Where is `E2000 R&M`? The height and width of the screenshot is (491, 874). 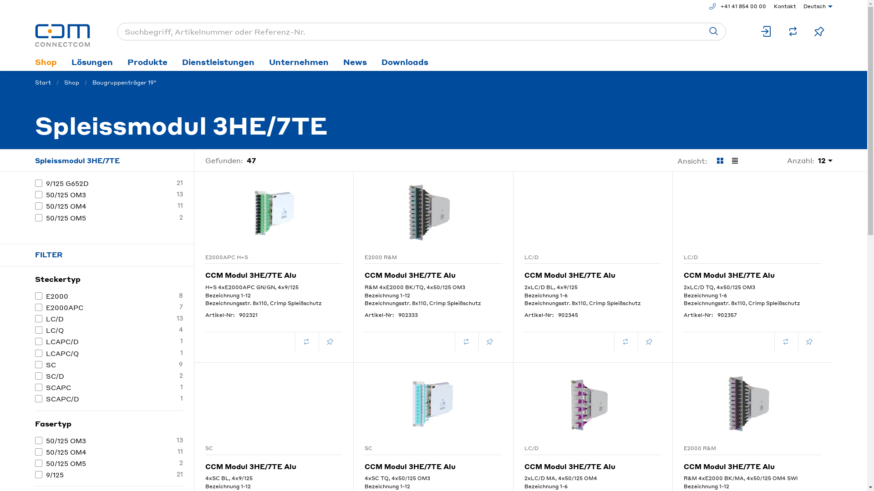 E2000 R&M is located at coordinates (422, 257).